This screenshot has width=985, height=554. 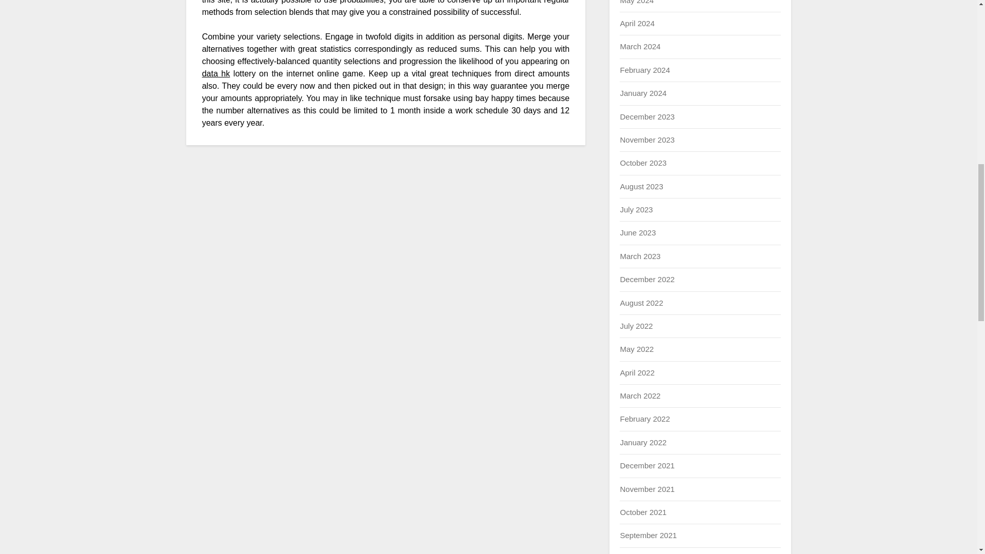 What do you see at coordinates (639, 395) in the screenshot?
I see `March 2022` at bounding box center [639, 395].